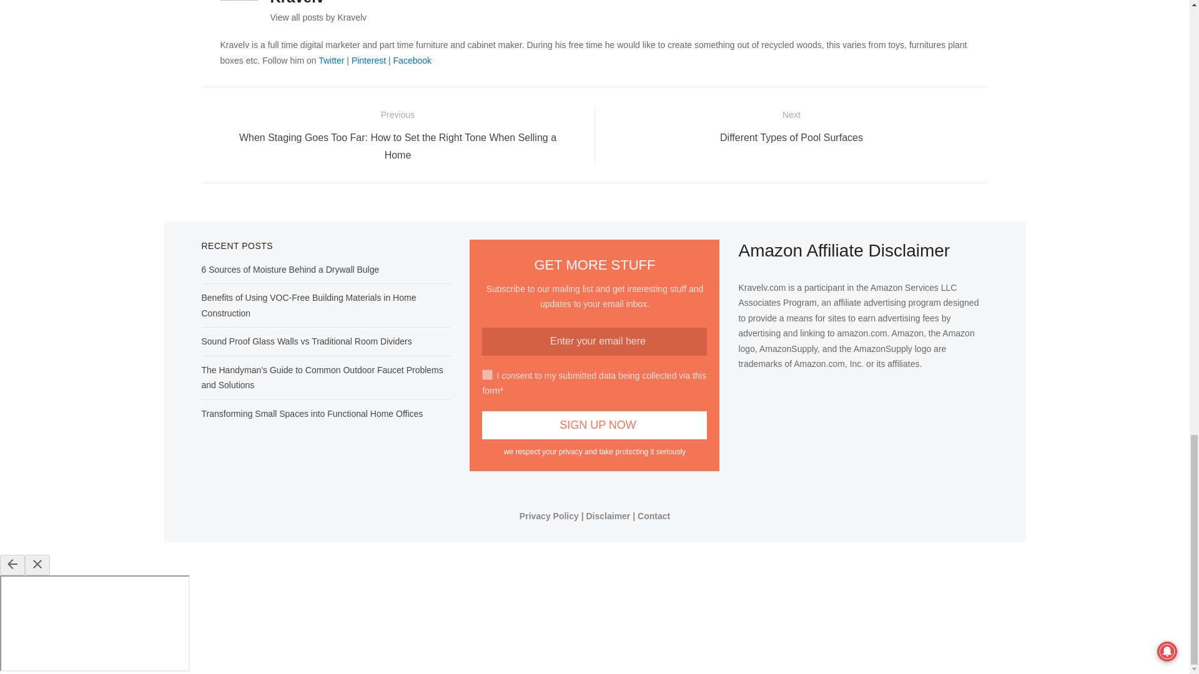  I want to click on Sign Up Now, so click(595, 425).